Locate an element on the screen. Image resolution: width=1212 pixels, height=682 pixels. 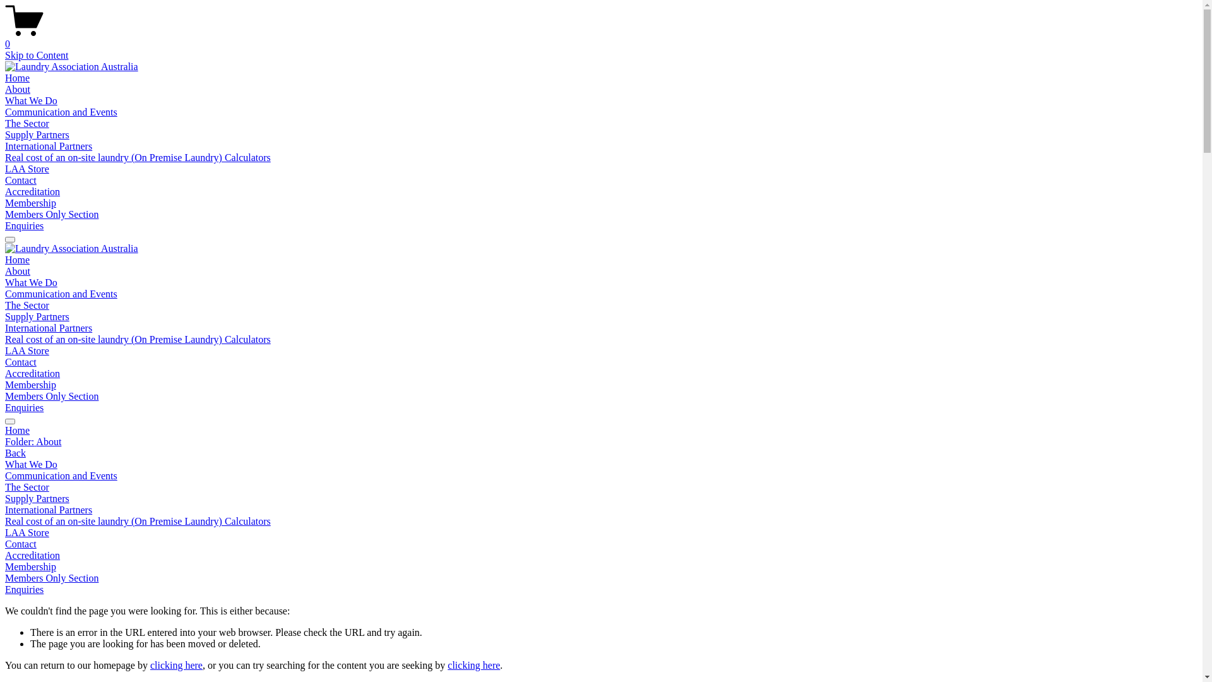
About is located at coordinates (18, 90).